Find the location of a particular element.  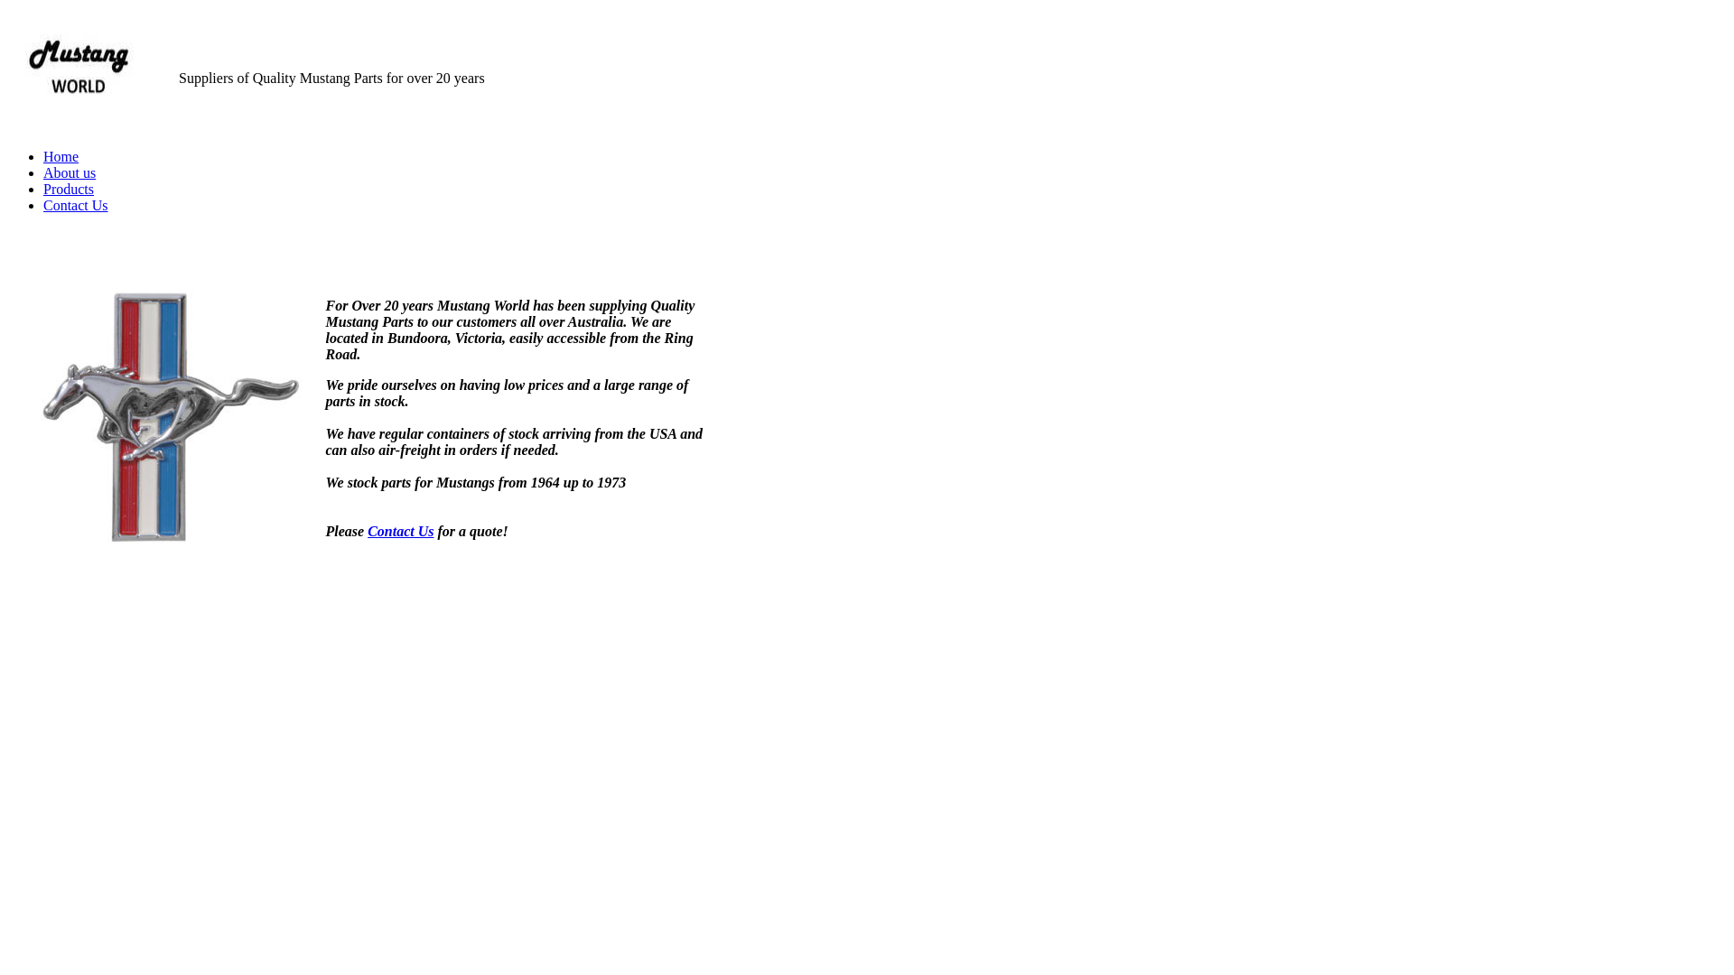

Products is located at coordinates (69, 190).